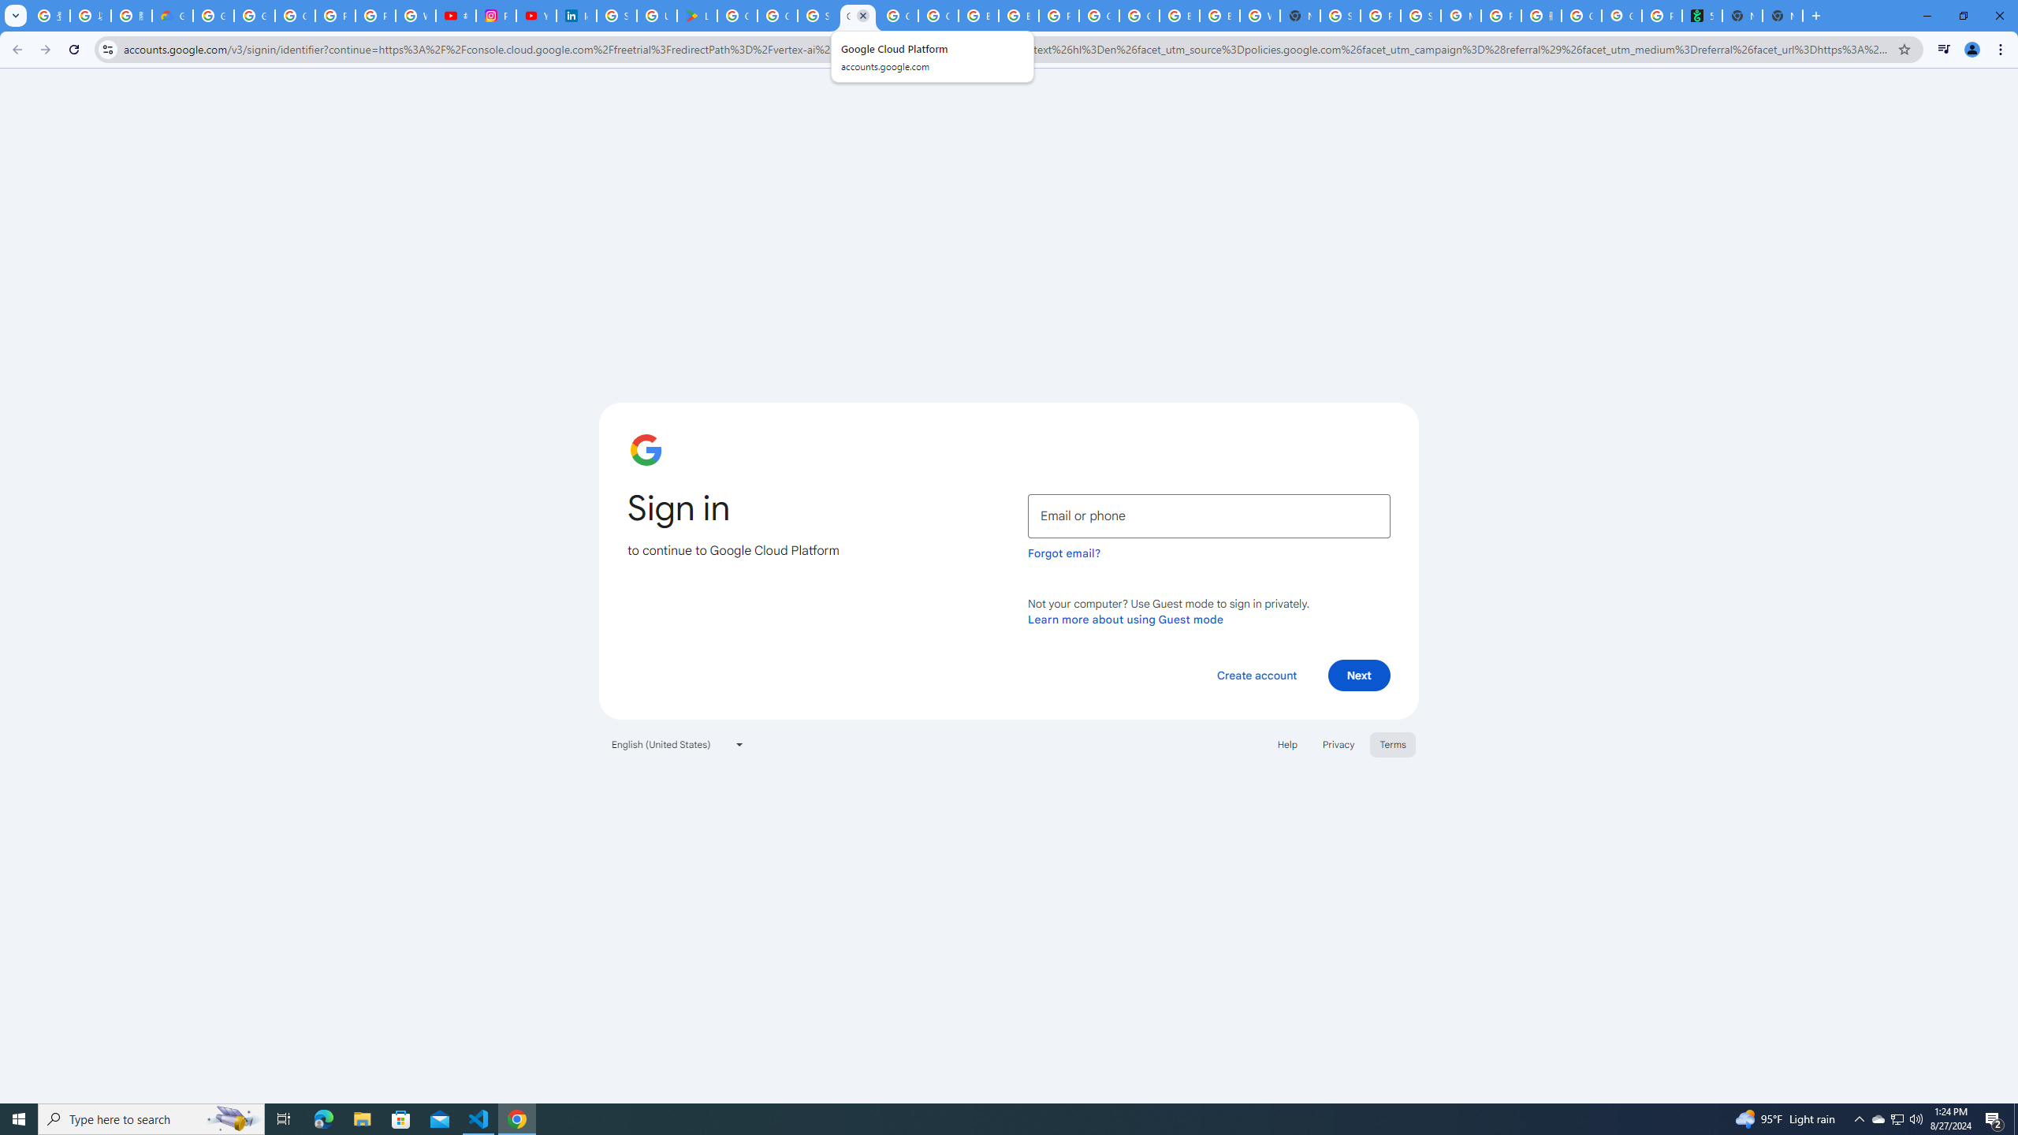 This screenshot has height=1135, width=2018. What do you see at coordinates (536, 16) in the screenshot?
I see `YouTube Culture & Trends - On The Rise: Handcam Videos` at bounding box center [536, 16].